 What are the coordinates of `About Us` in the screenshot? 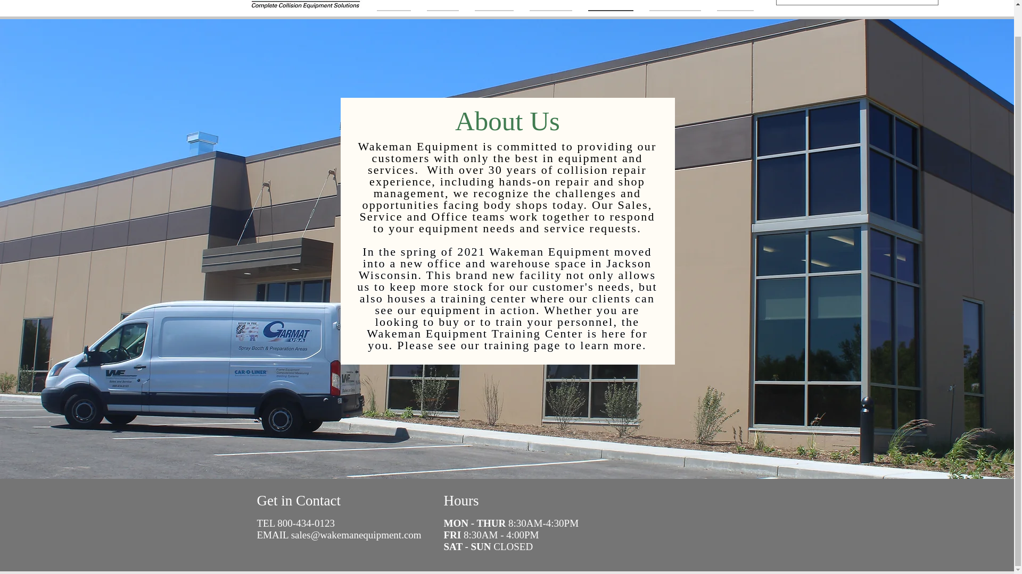 It's located at (611, 5).